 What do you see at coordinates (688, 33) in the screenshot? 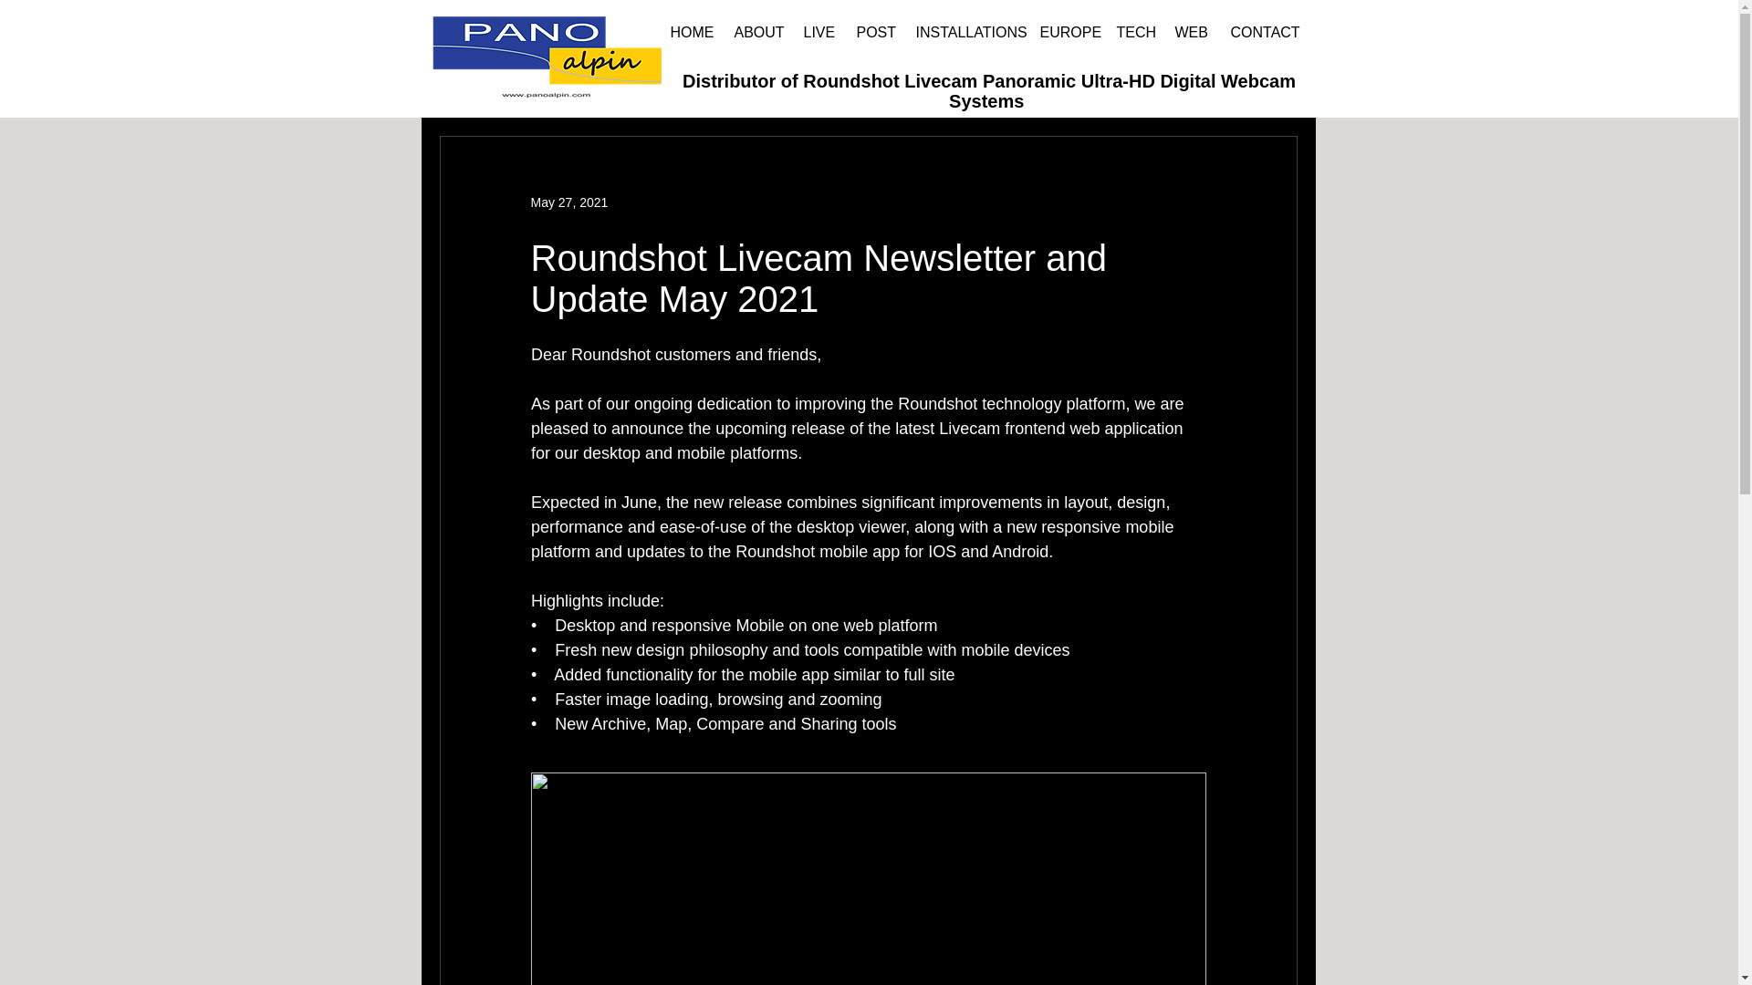
I see `HOME` at bounding box center [688, 33].